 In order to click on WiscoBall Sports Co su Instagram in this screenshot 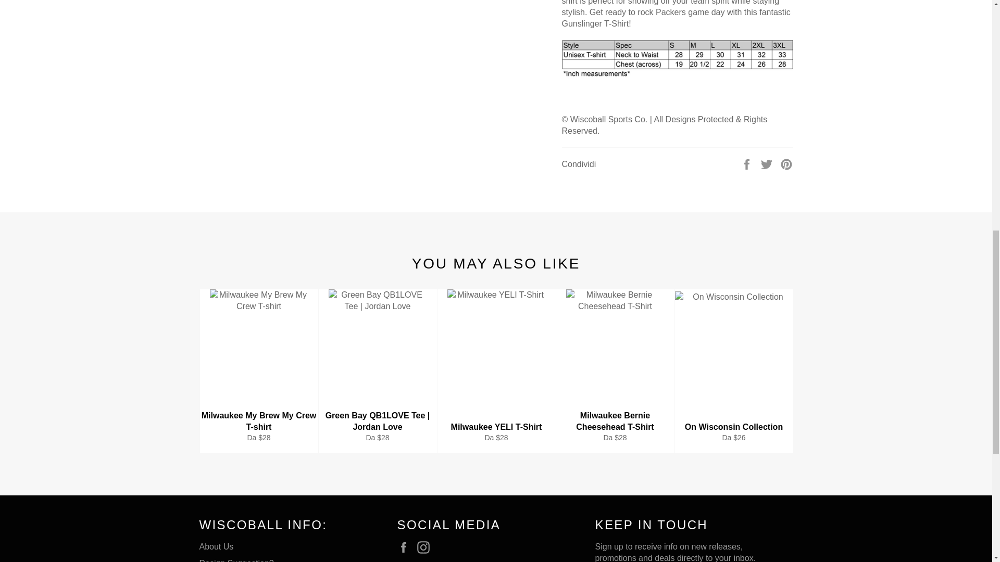, I will do `click(426, 547)`.